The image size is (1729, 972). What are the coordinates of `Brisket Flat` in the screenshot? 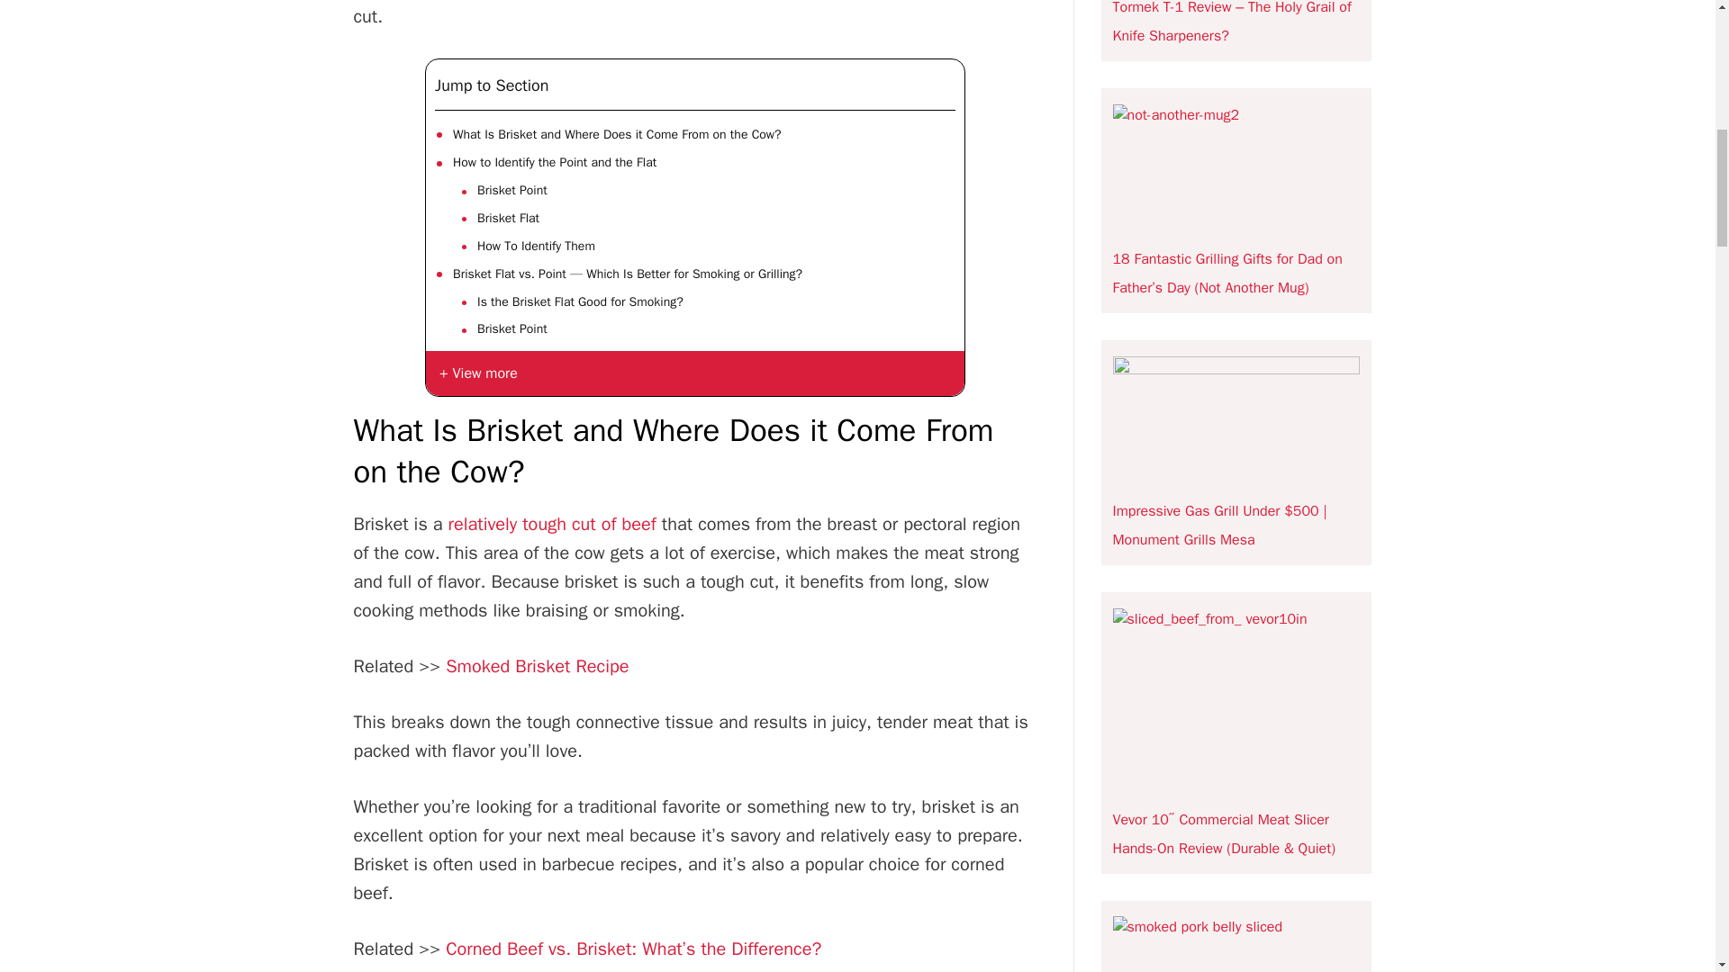 It's located at (508, 218).